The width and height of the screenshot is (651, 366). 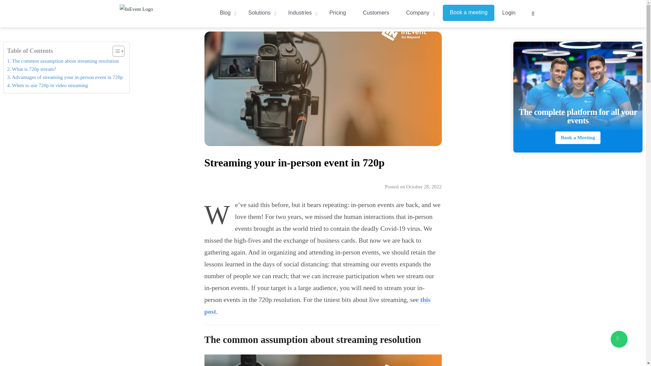 I want to click on Advantages of streaming your in-person event in 720p, so click(x=65, y=77).